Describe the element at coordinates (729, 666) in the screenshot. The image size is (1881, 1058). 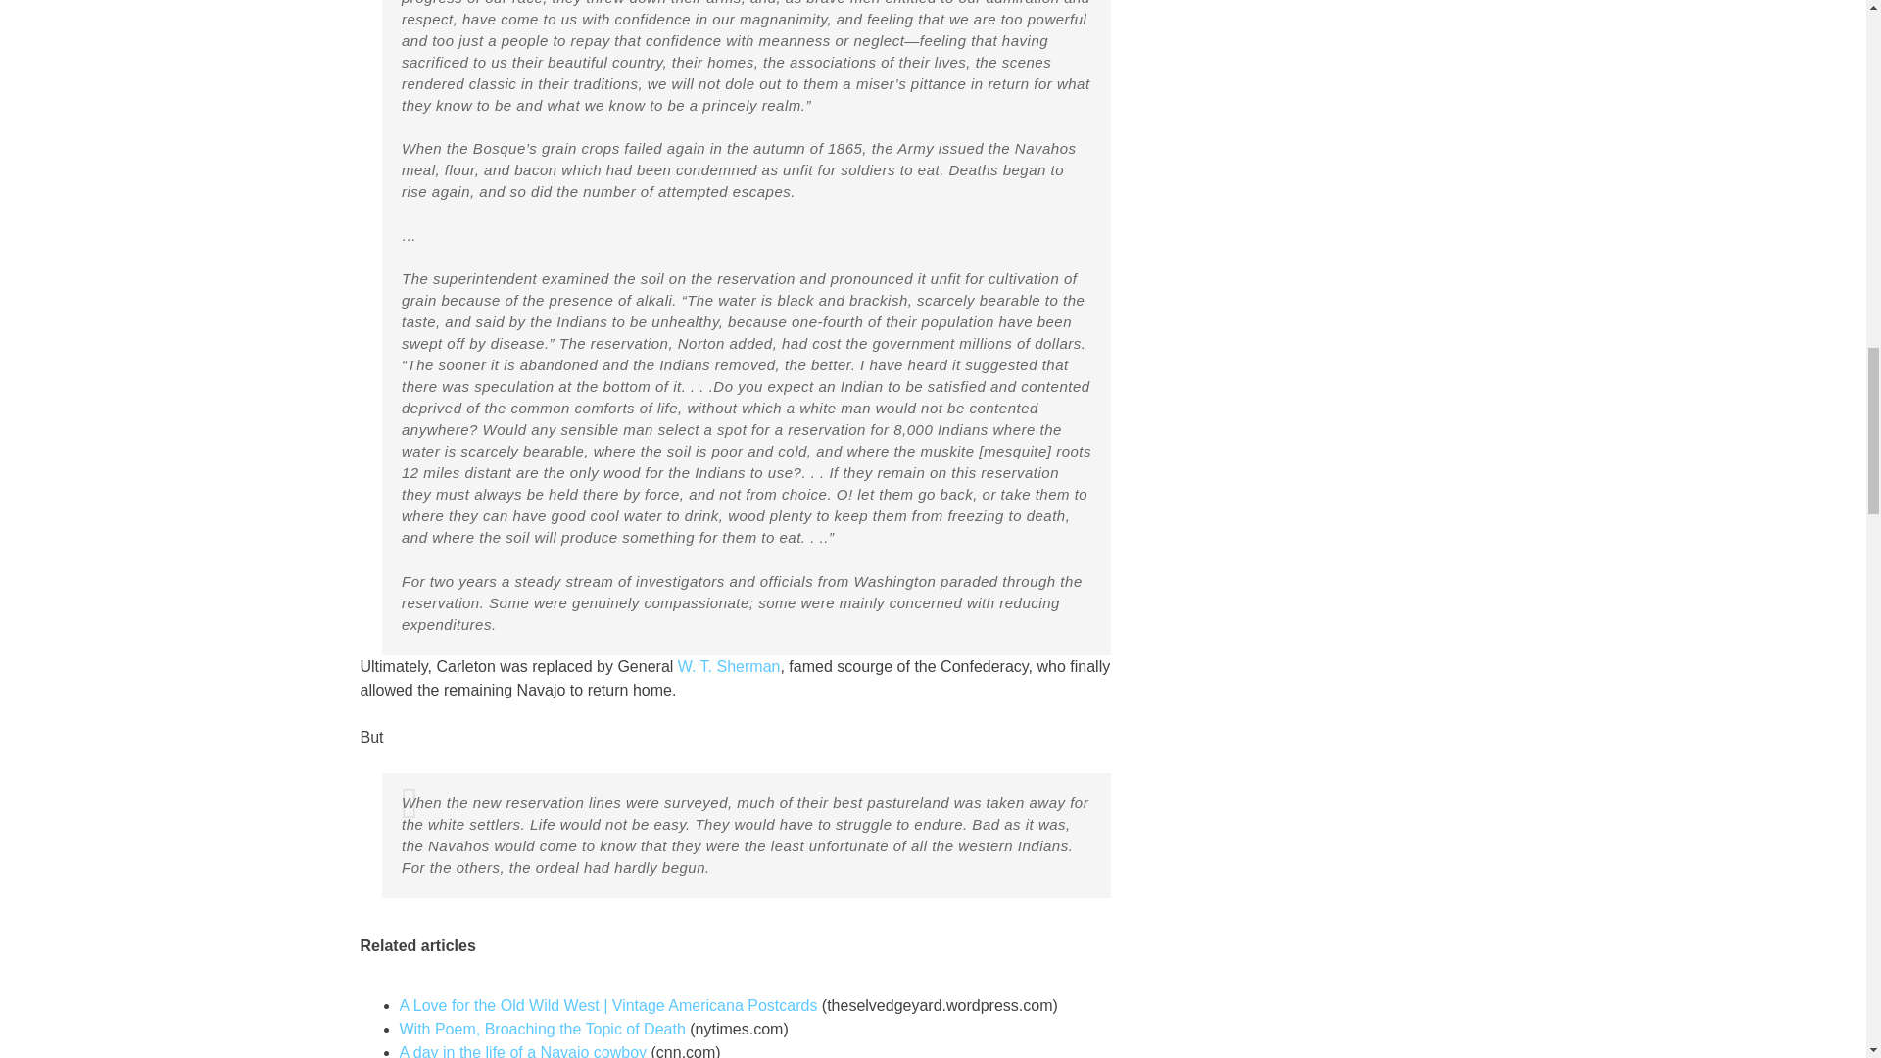
I see `W. T. Sherman` at that location.